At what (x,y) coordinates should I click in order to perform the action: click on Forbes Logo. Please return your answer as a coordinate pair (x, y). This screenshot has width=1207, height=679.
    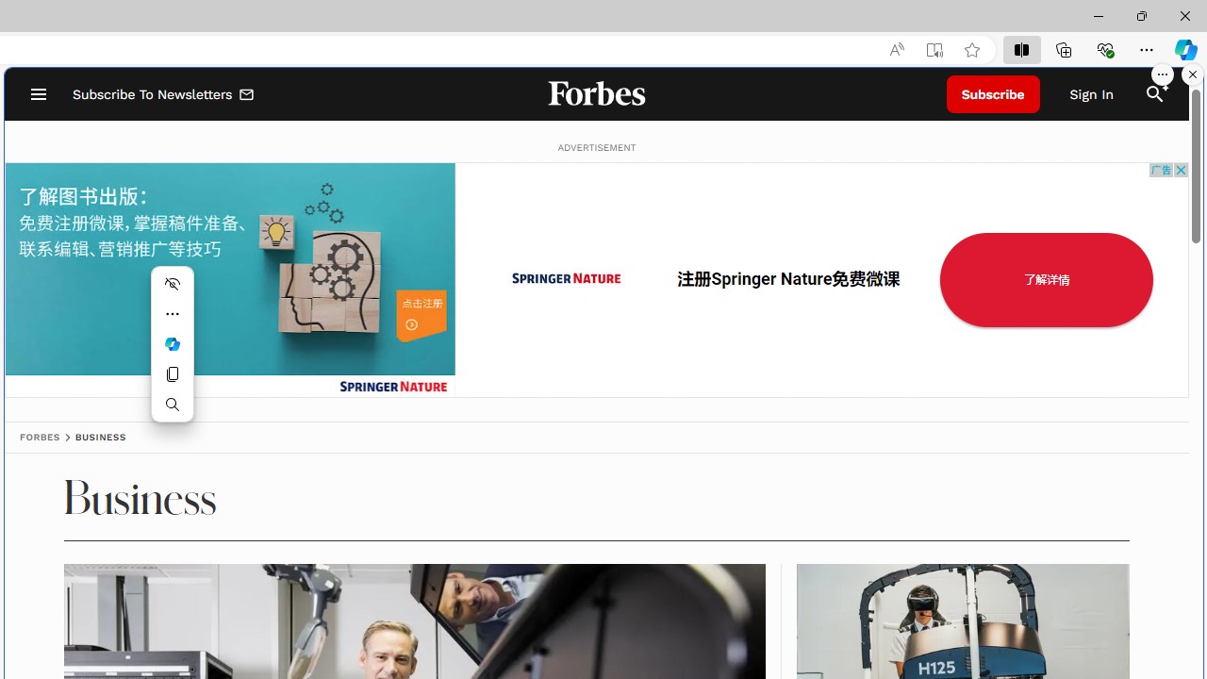
    Looking at the image, I should click on (596, 94).